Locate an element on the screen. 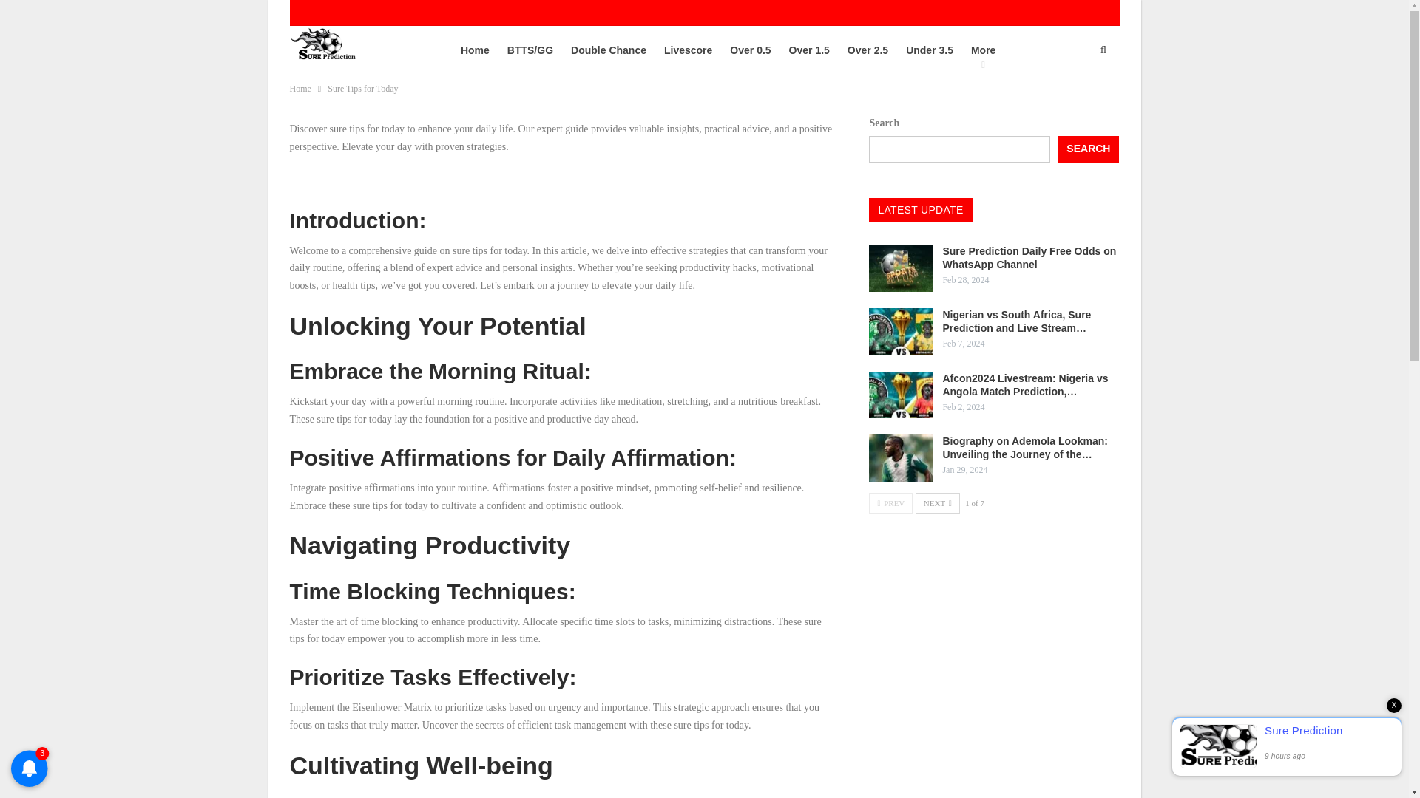 This screenshot has height=798, width=1420. Over 0.5 is located at coordinates (750, 50).